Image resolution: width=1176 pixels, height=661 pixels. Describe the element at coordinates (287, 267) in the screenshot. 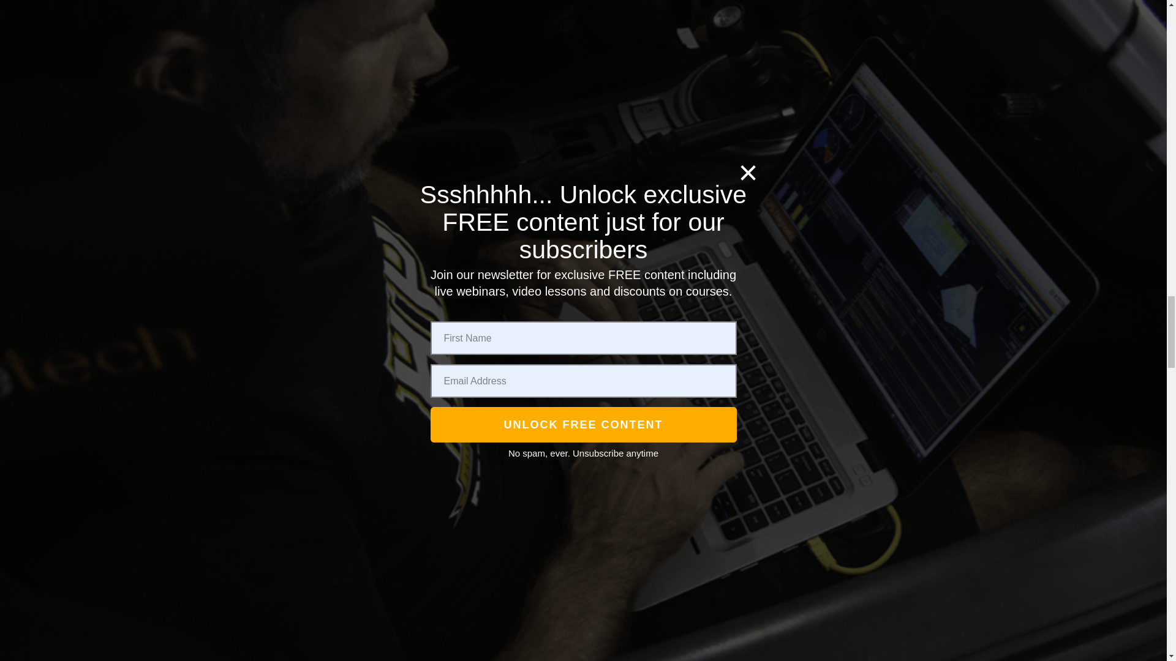

I see `Click here to view NSMK3` at that location.